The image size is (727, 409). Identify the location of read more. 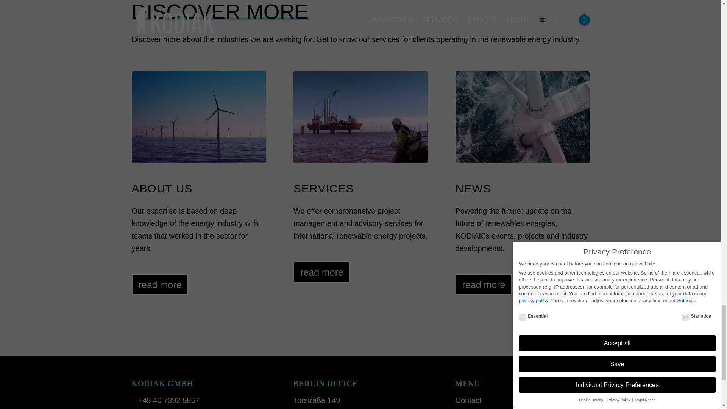
(160, 284).